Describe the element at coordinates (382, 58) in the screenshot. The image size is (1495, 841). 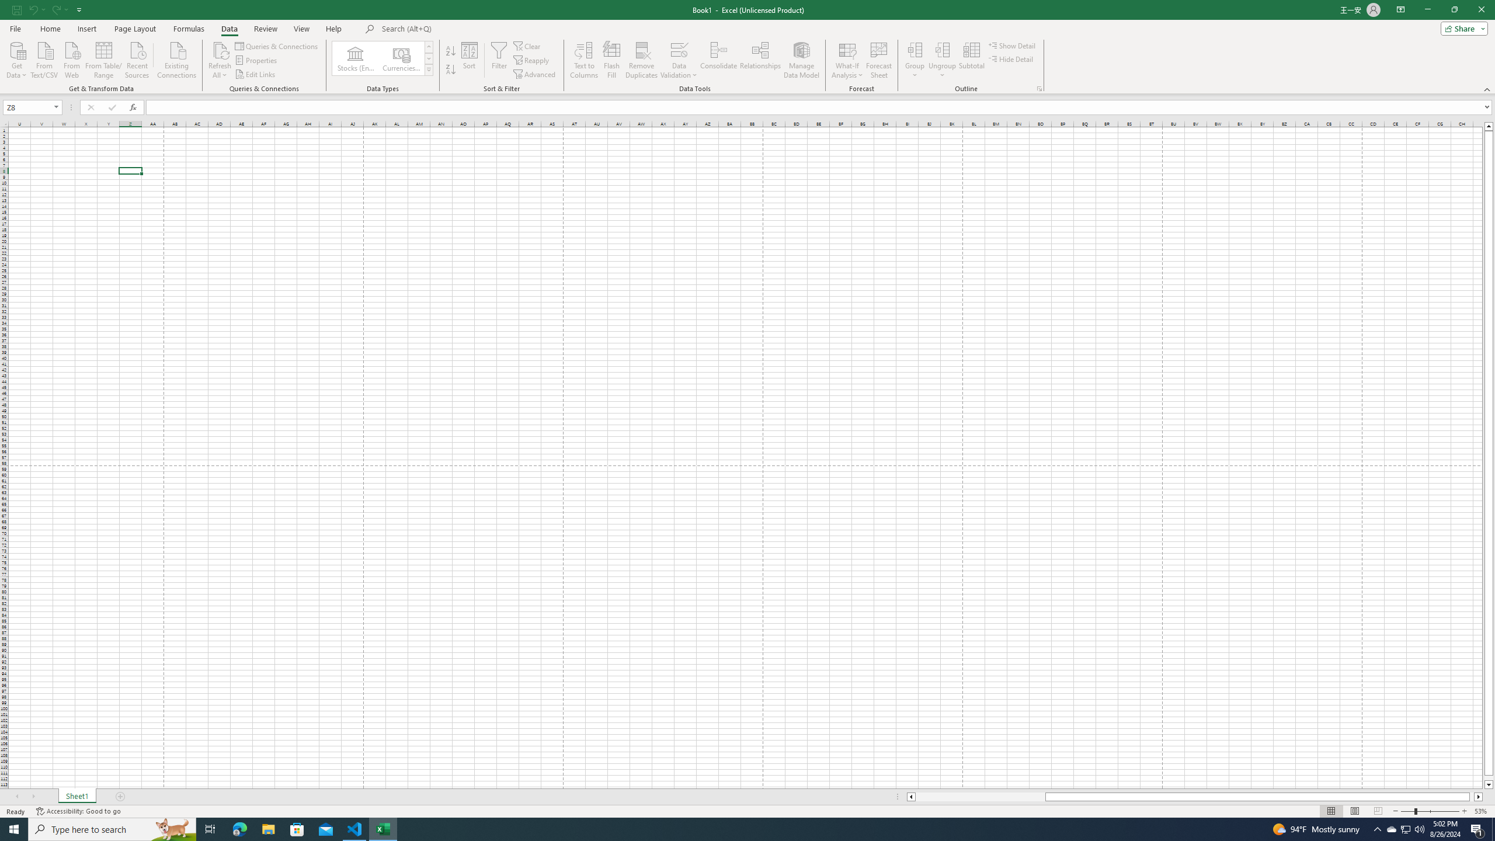
I see `AutomationID: ConvertToLinkedEntity` at that location.